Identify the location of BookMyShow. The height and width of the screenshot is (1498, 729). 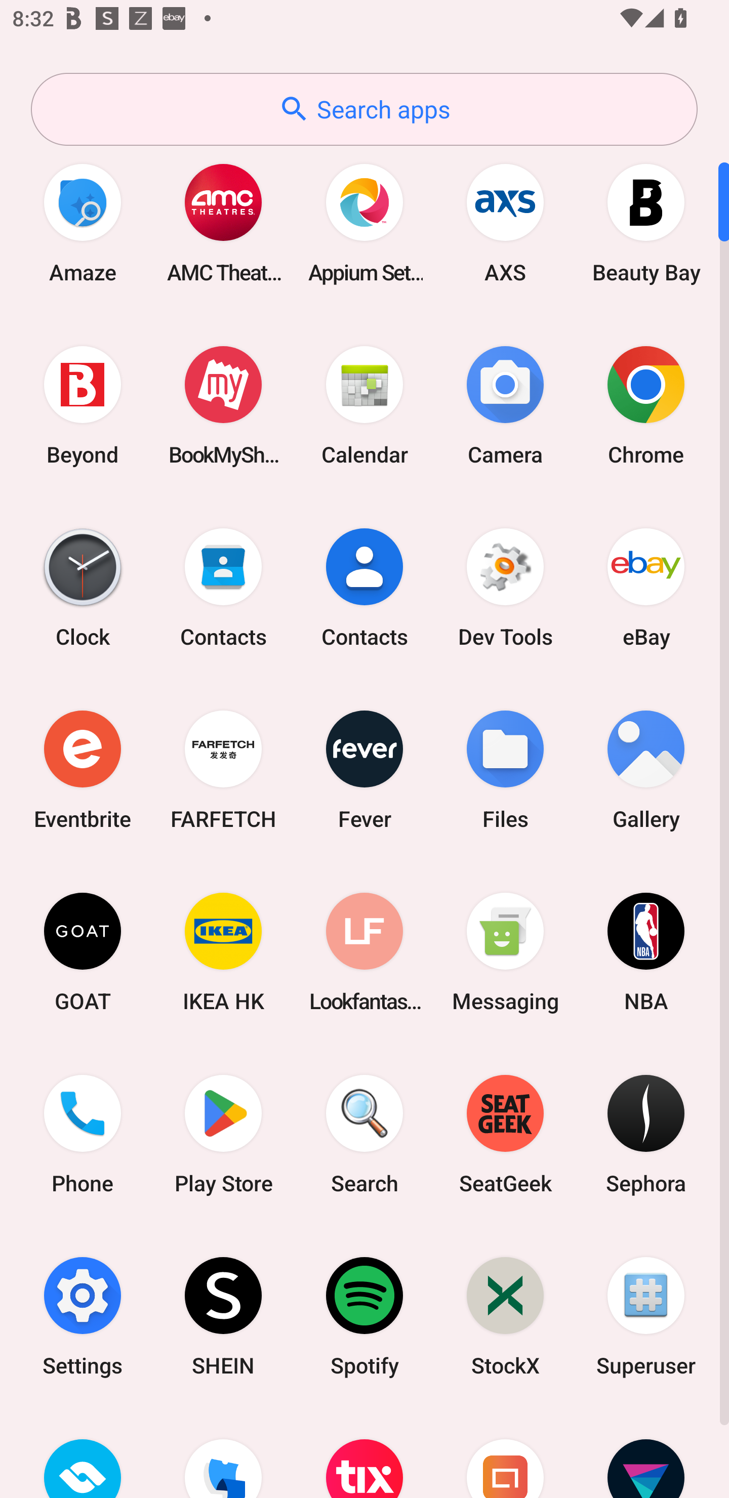
(223, 405).